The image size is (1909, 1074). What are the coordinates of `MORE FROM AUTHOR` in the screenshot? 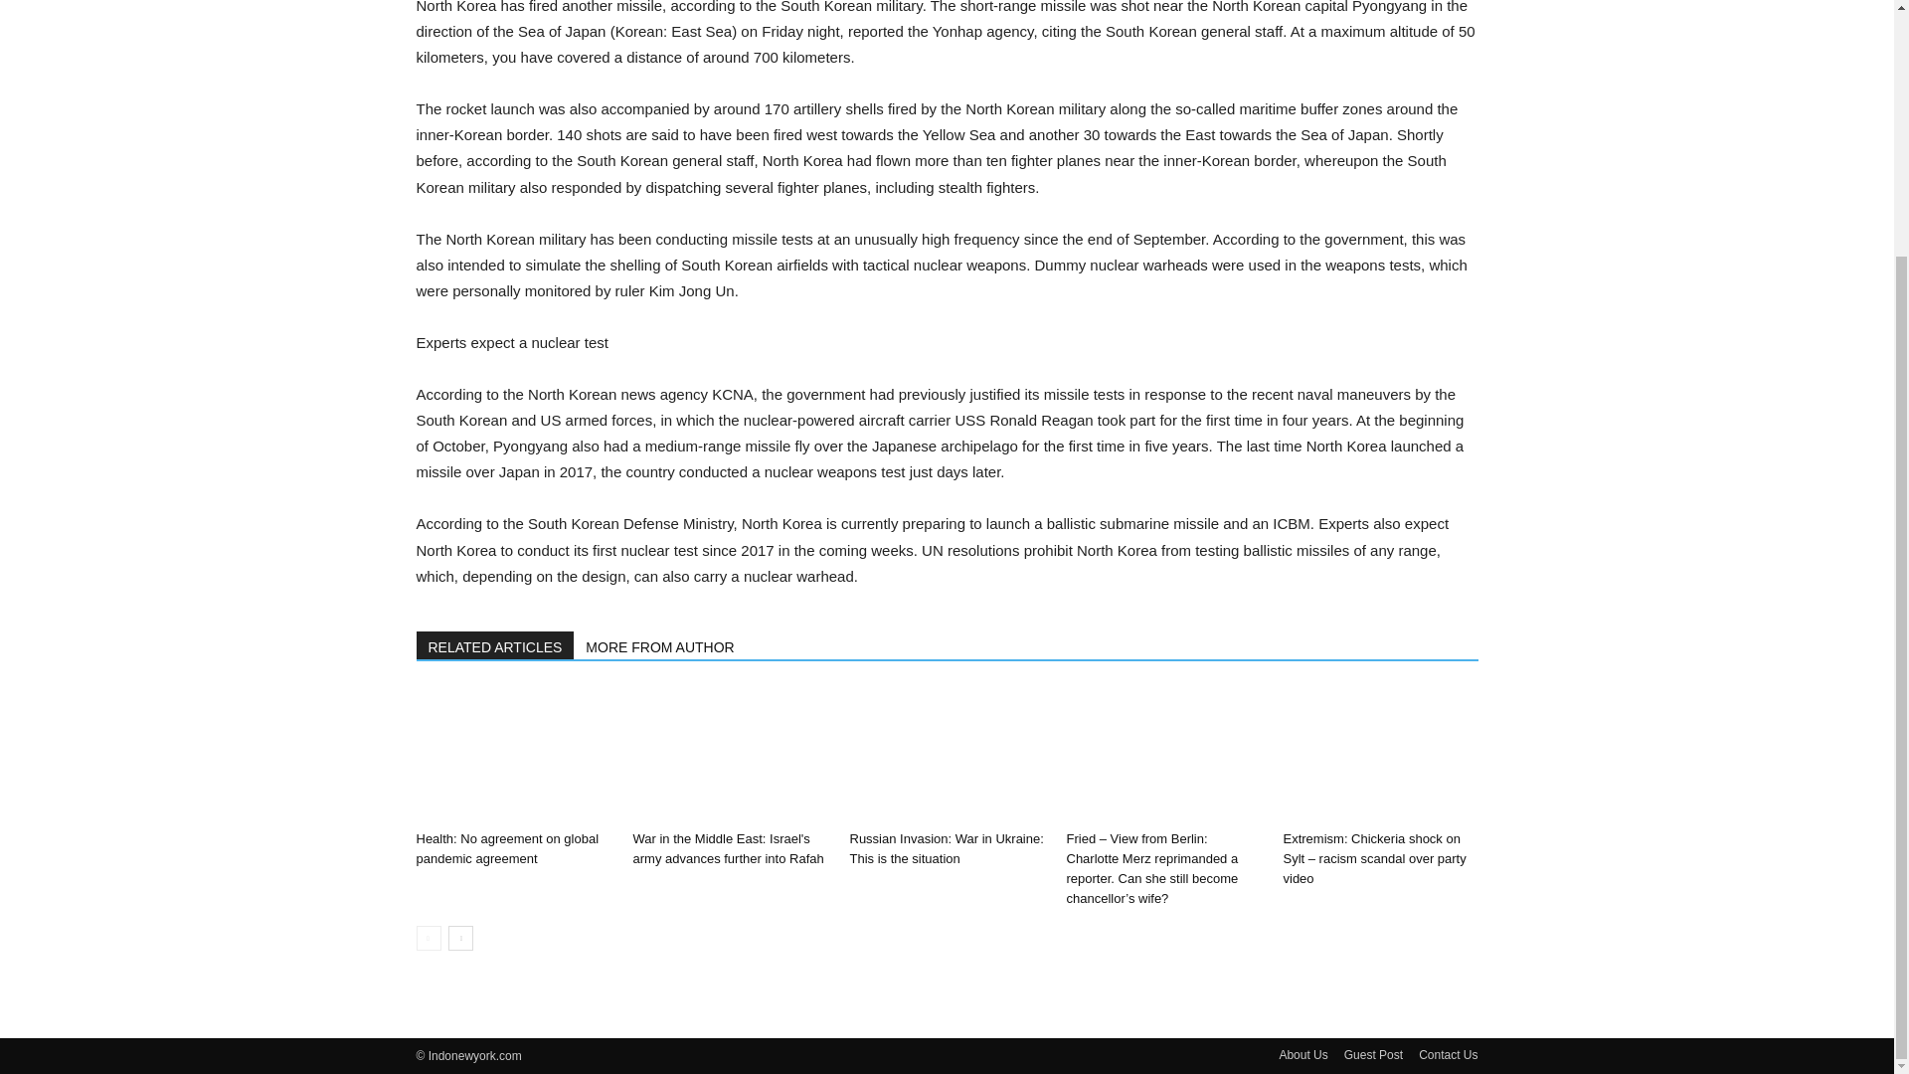 It's located at (660, 645).